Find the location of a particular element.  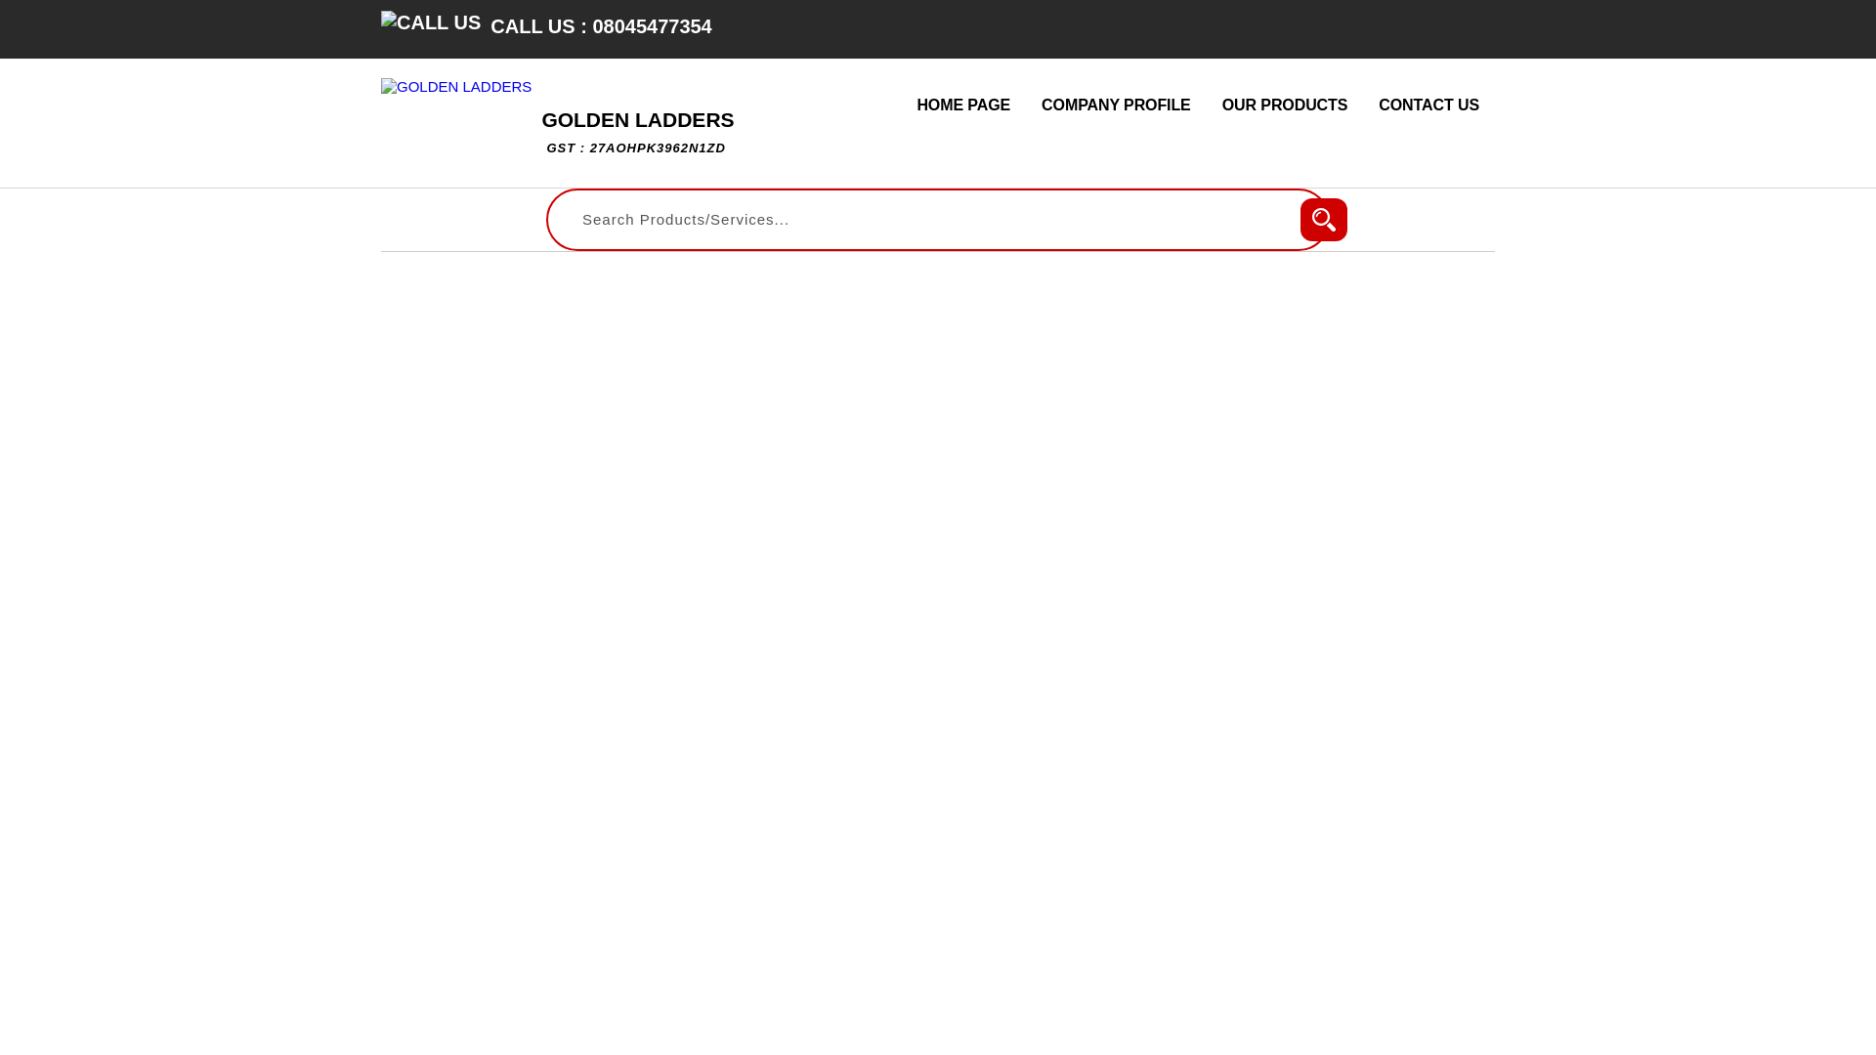

HOME PAGE is located at coordinates (430, 21).